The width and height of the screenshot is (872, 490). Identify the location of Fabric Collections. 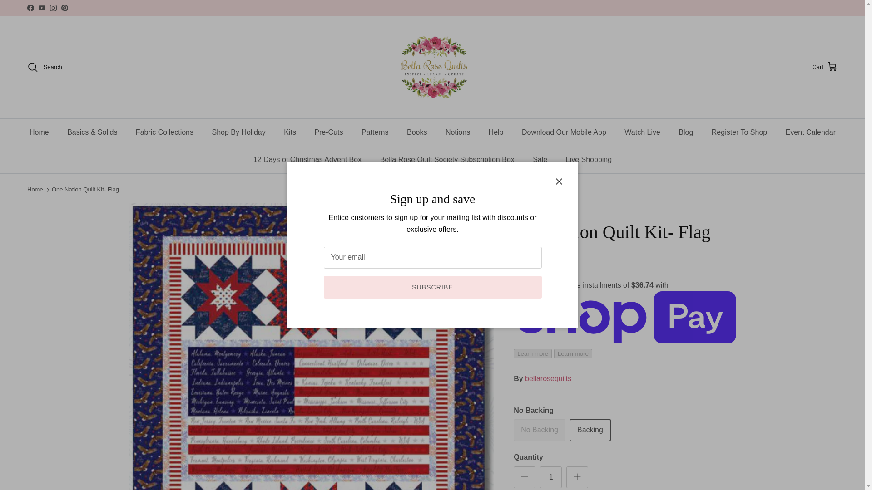
(164, 132).